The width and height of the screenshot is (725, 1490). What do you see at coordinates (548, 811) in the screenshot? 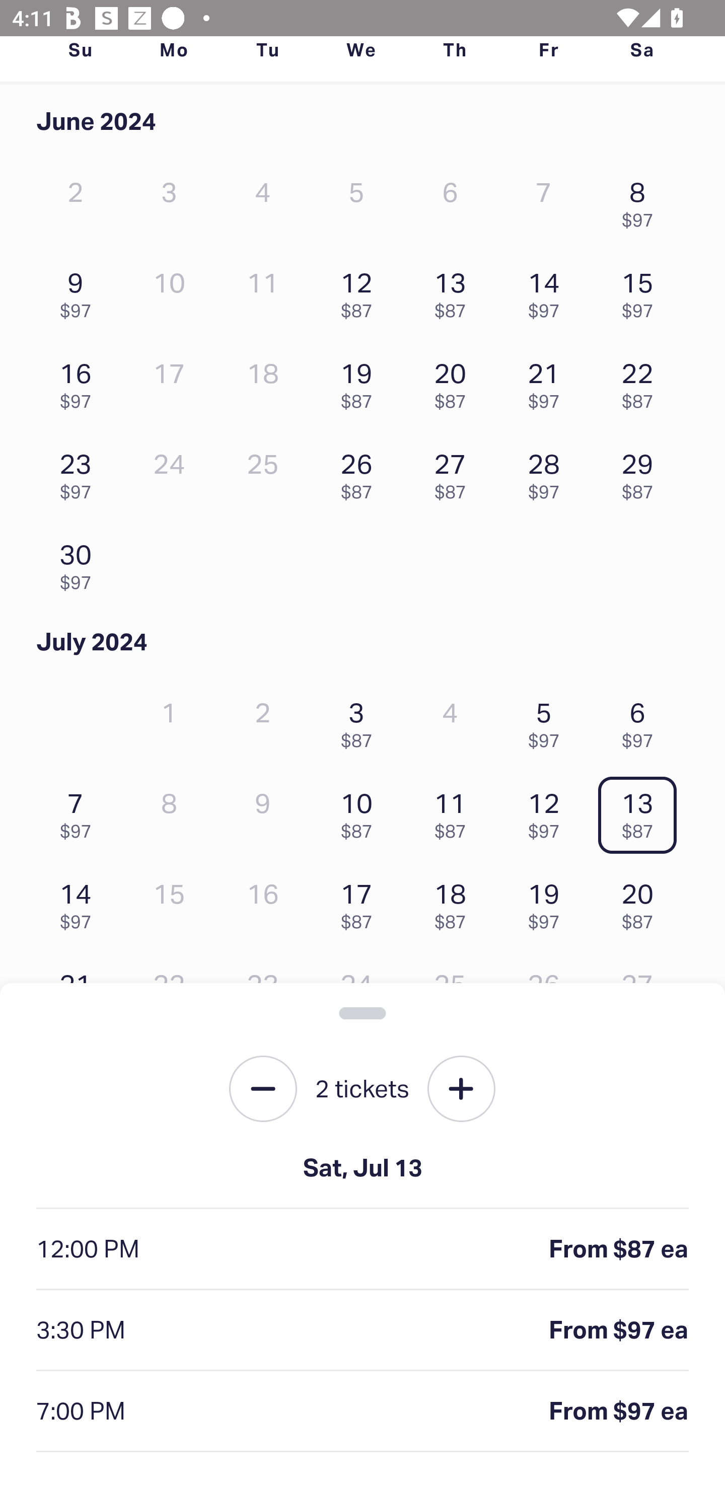
I see `12 $97` at bounding box center [548, 811].